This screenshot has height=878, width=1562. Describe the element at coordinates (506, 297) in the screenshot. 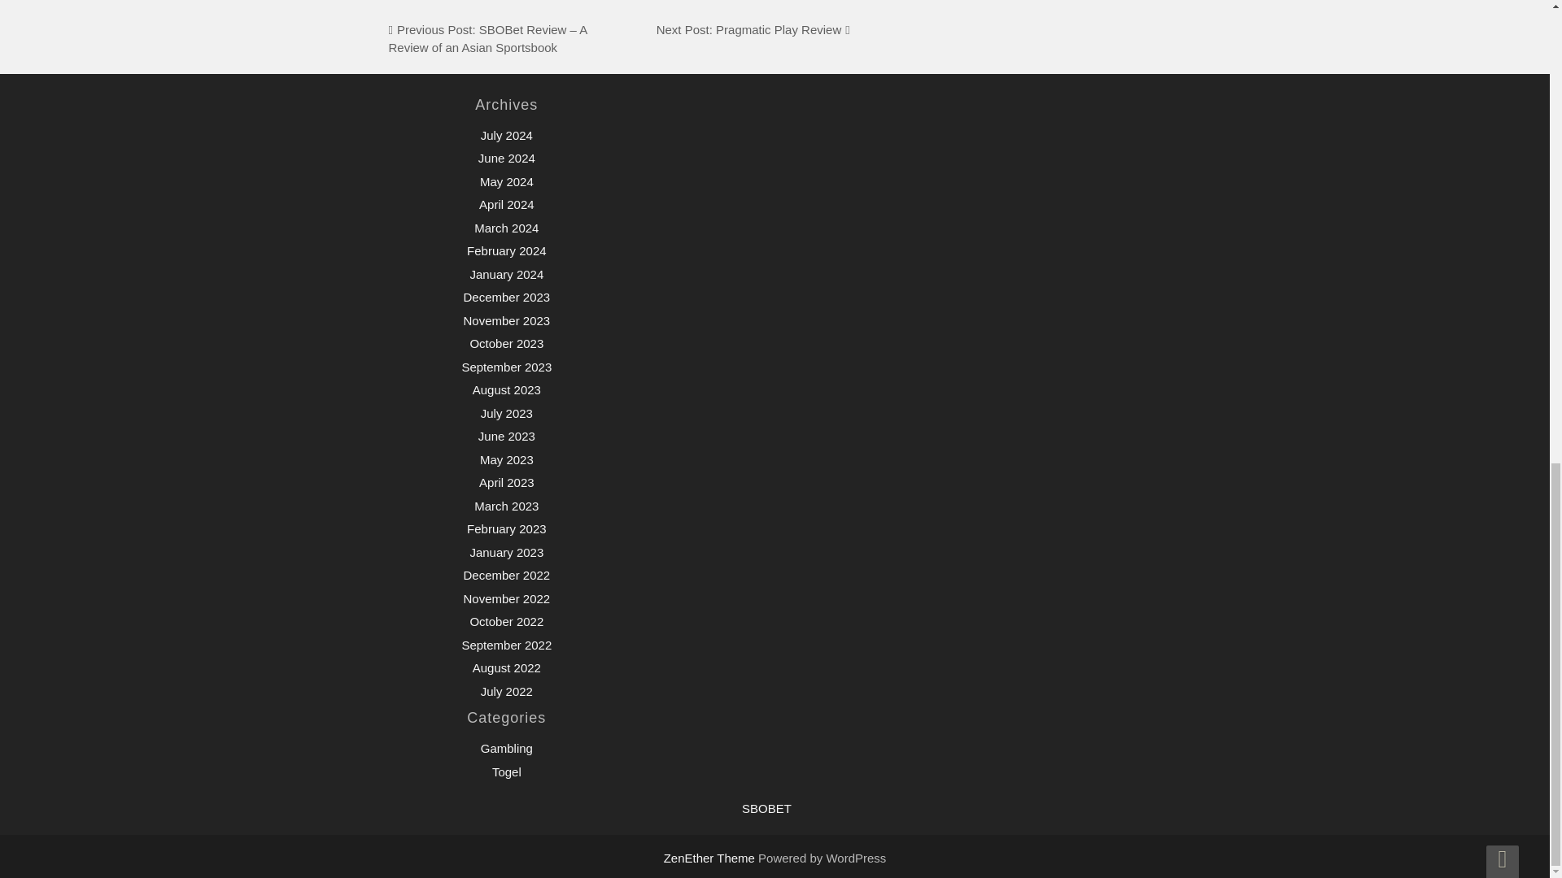

I see `December 2023` at that location.